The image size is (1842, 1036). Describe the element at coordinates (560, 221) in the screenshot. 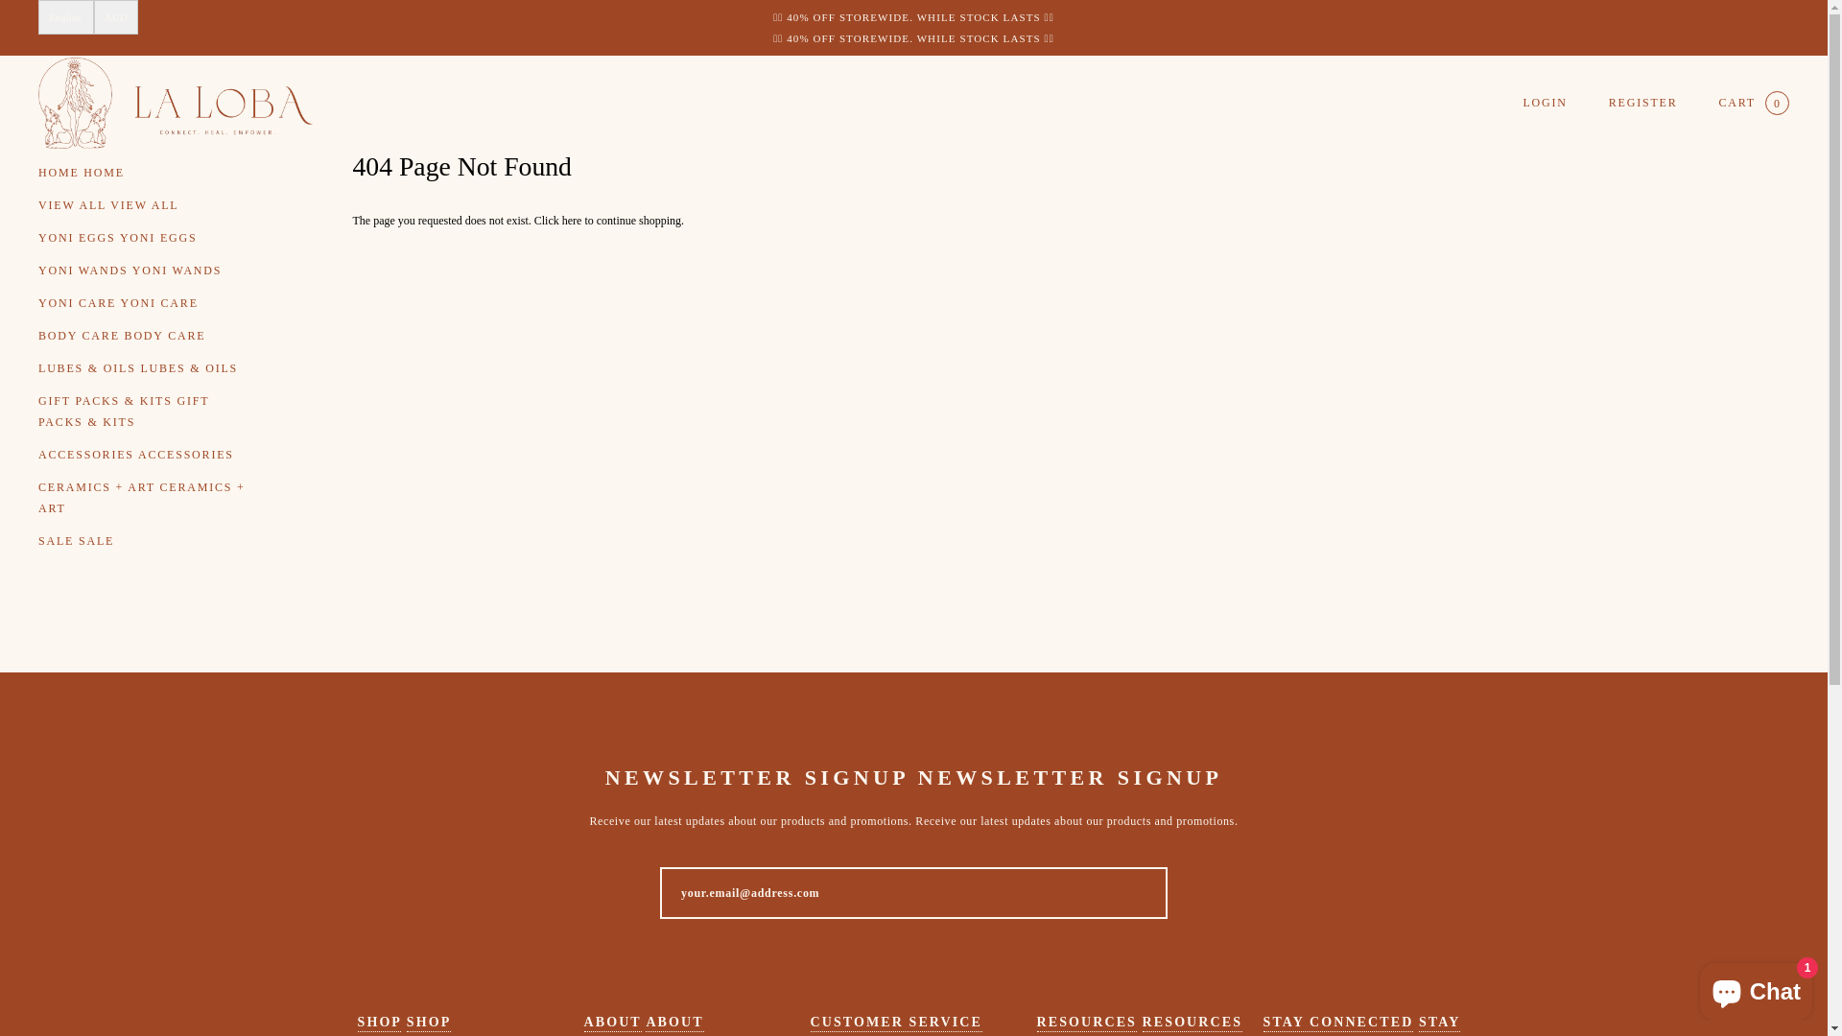

I see `Click here` at that location.